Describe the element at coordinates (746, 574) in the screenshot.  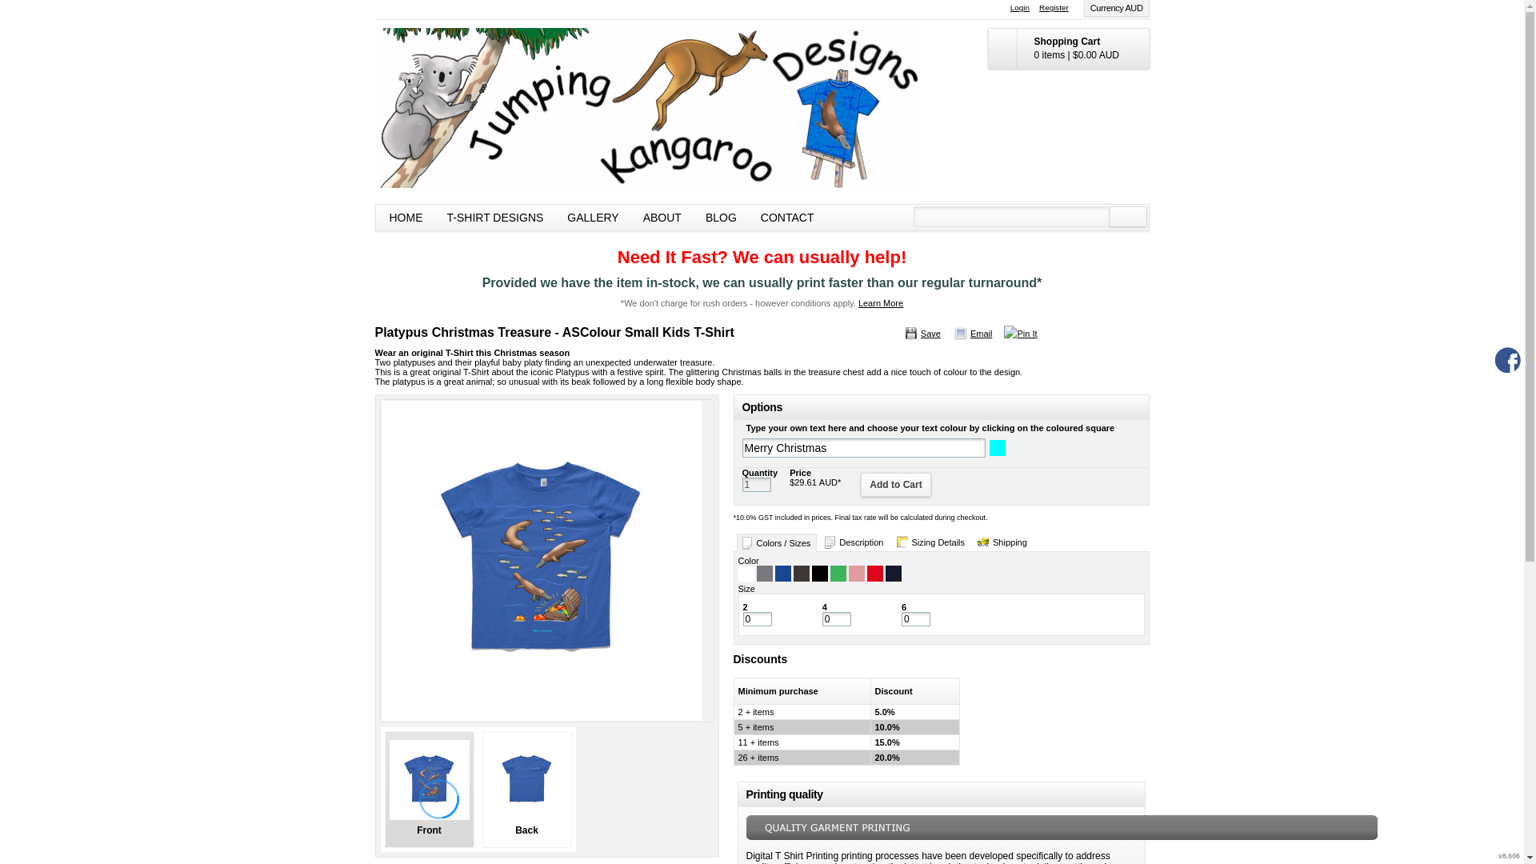
I see `White` at that location.